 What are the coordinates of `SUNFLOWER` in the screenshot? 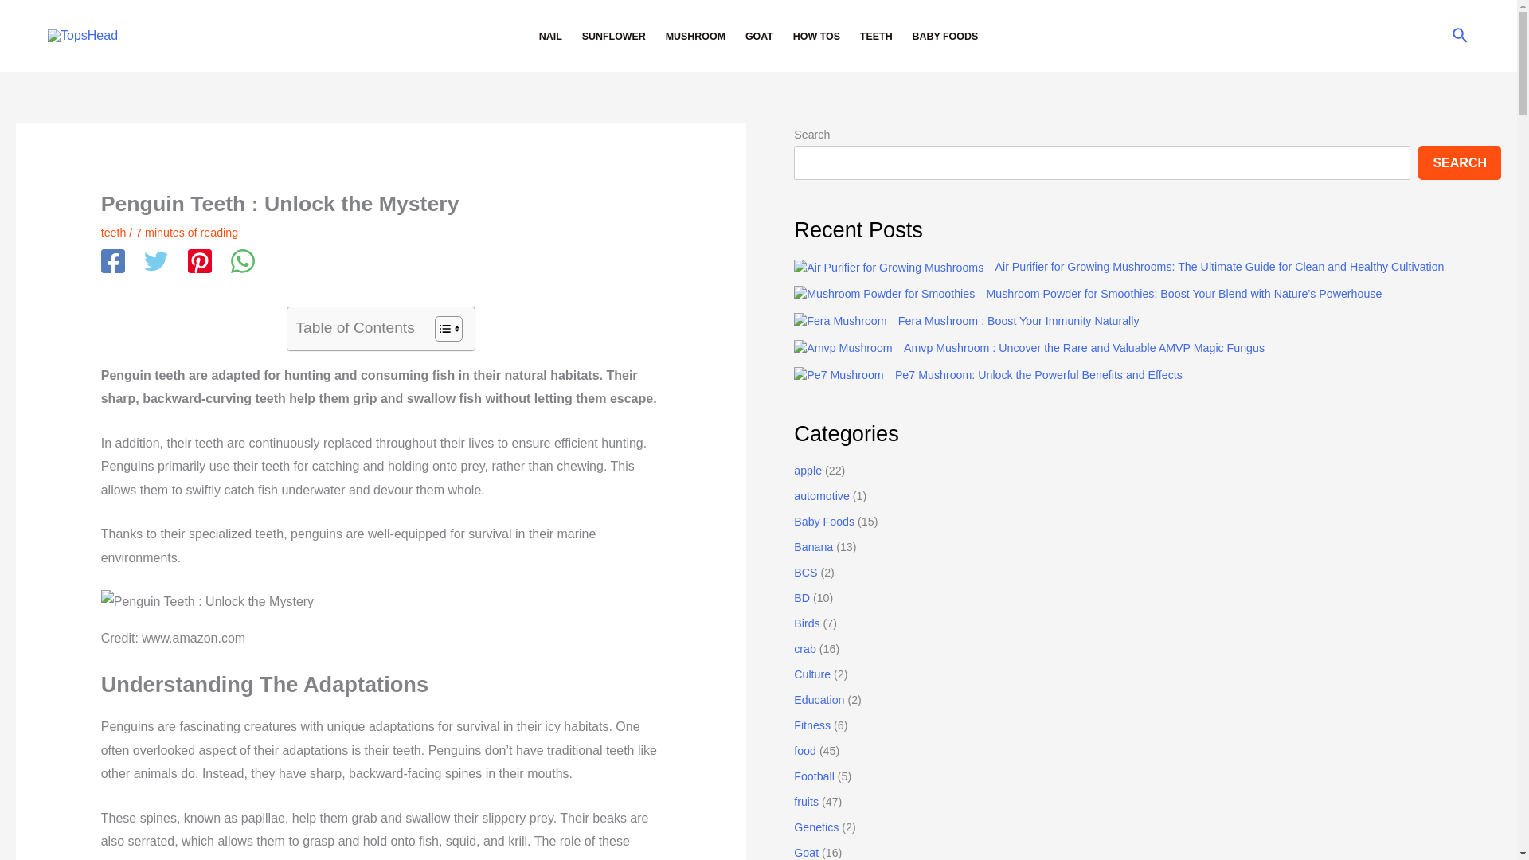 It's located at (613, 36).